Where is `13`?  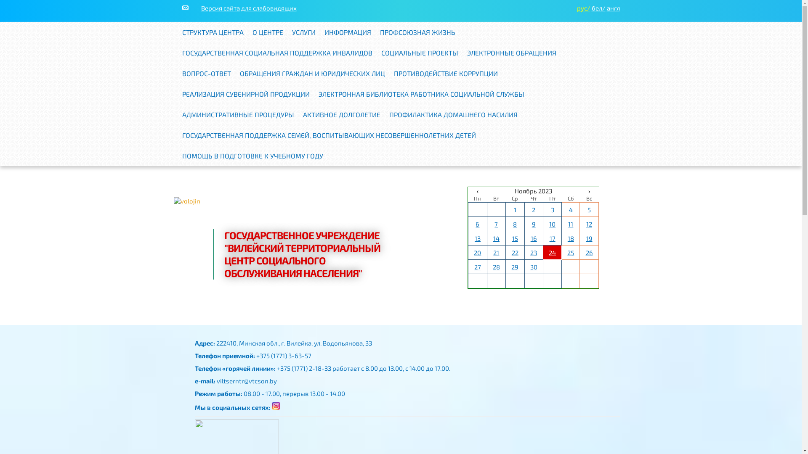 13 is located at coordinates (478, 238).